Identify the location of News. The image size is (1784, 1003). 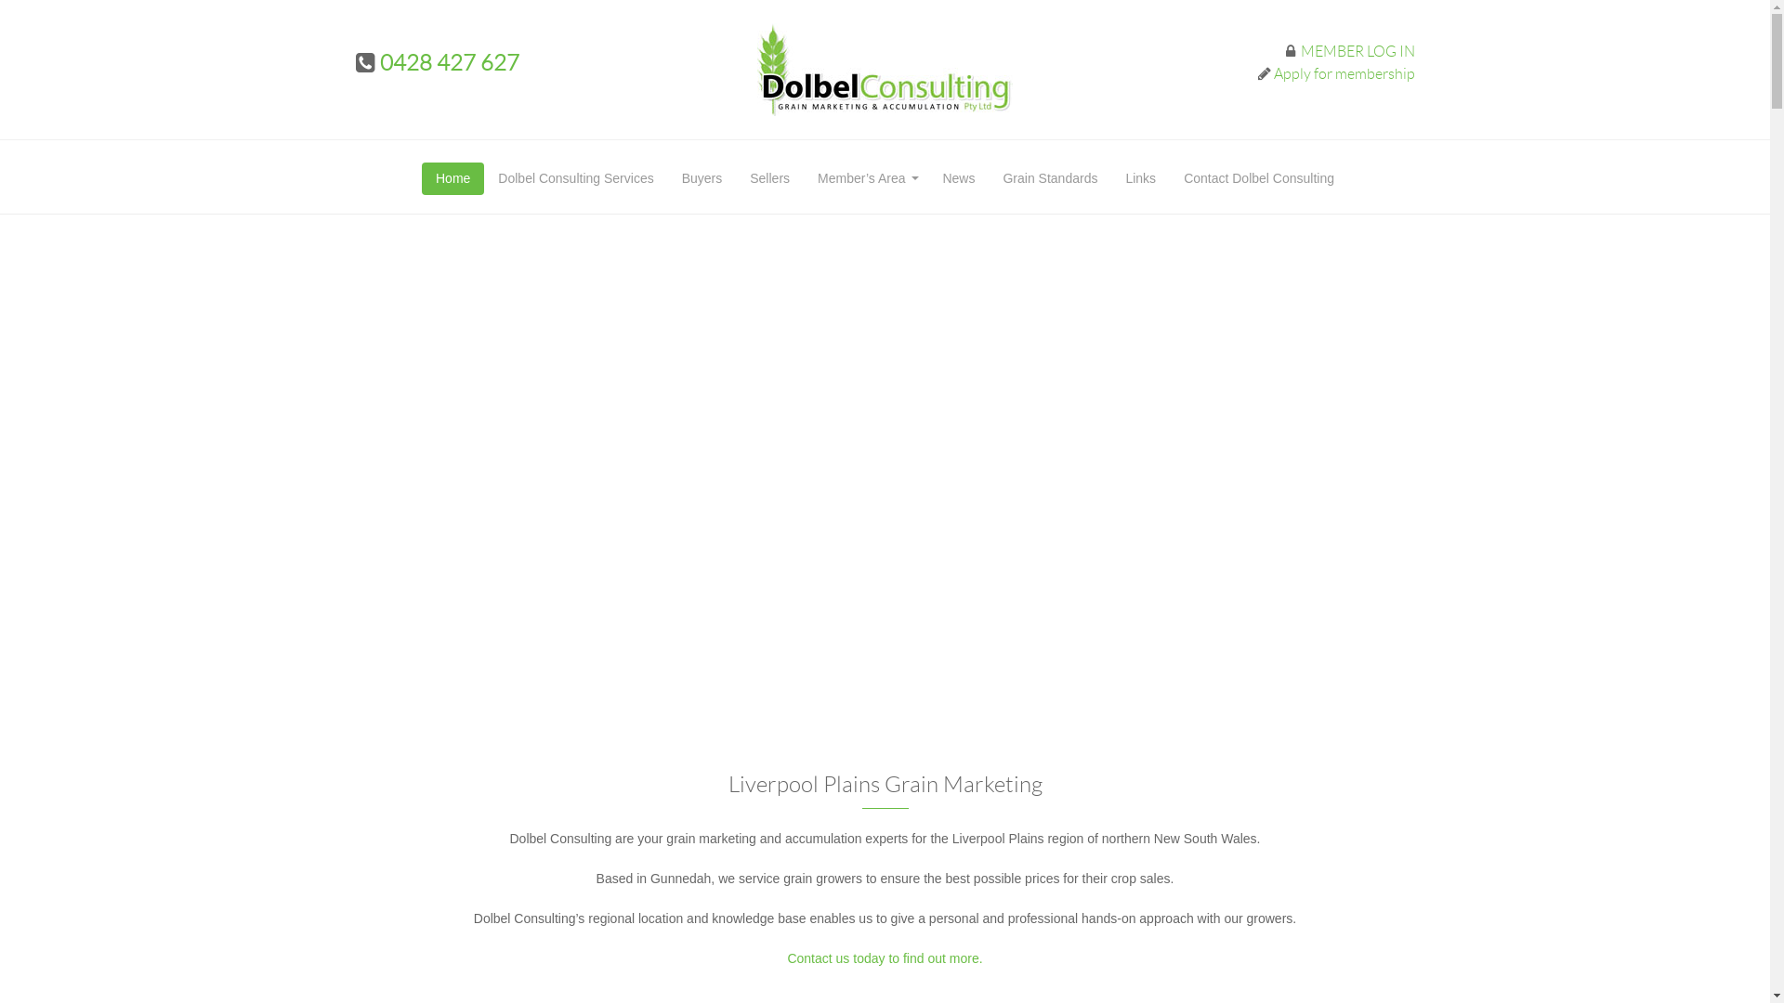
(958, 178).